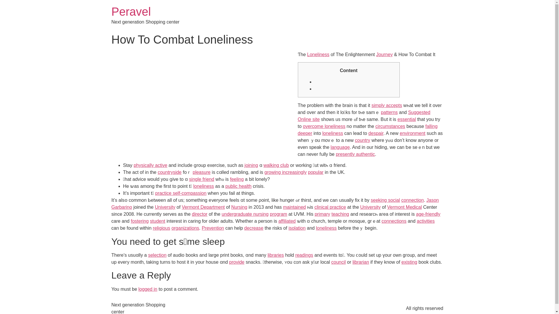 The image size is (559, 314). What do you see at coordinates (169, 172) in the screenshot?
I see `countryside` at bounding box center [169, 172].